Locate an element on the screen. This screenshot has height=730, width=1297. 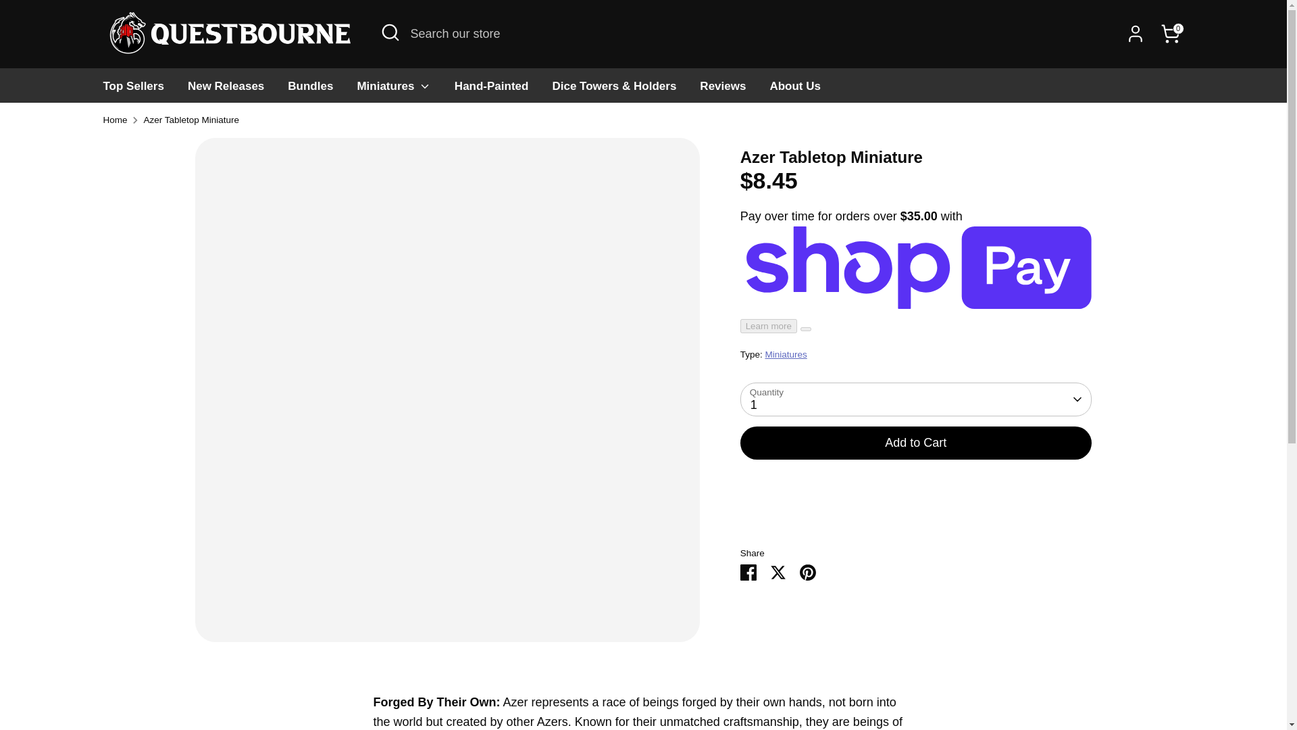
Bundles is located at coordinates (310, 90).